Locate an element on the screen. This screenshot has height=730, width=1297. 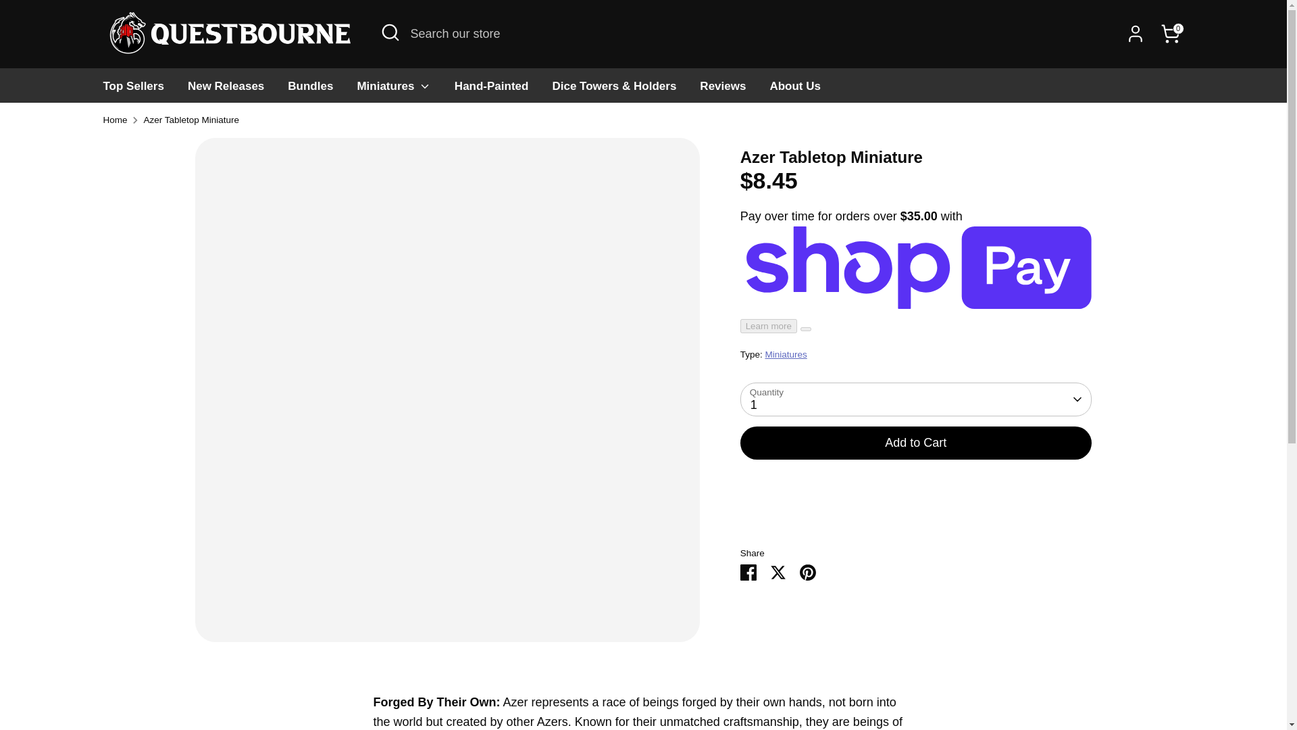
Bundles is located at coordinates (310, 90).